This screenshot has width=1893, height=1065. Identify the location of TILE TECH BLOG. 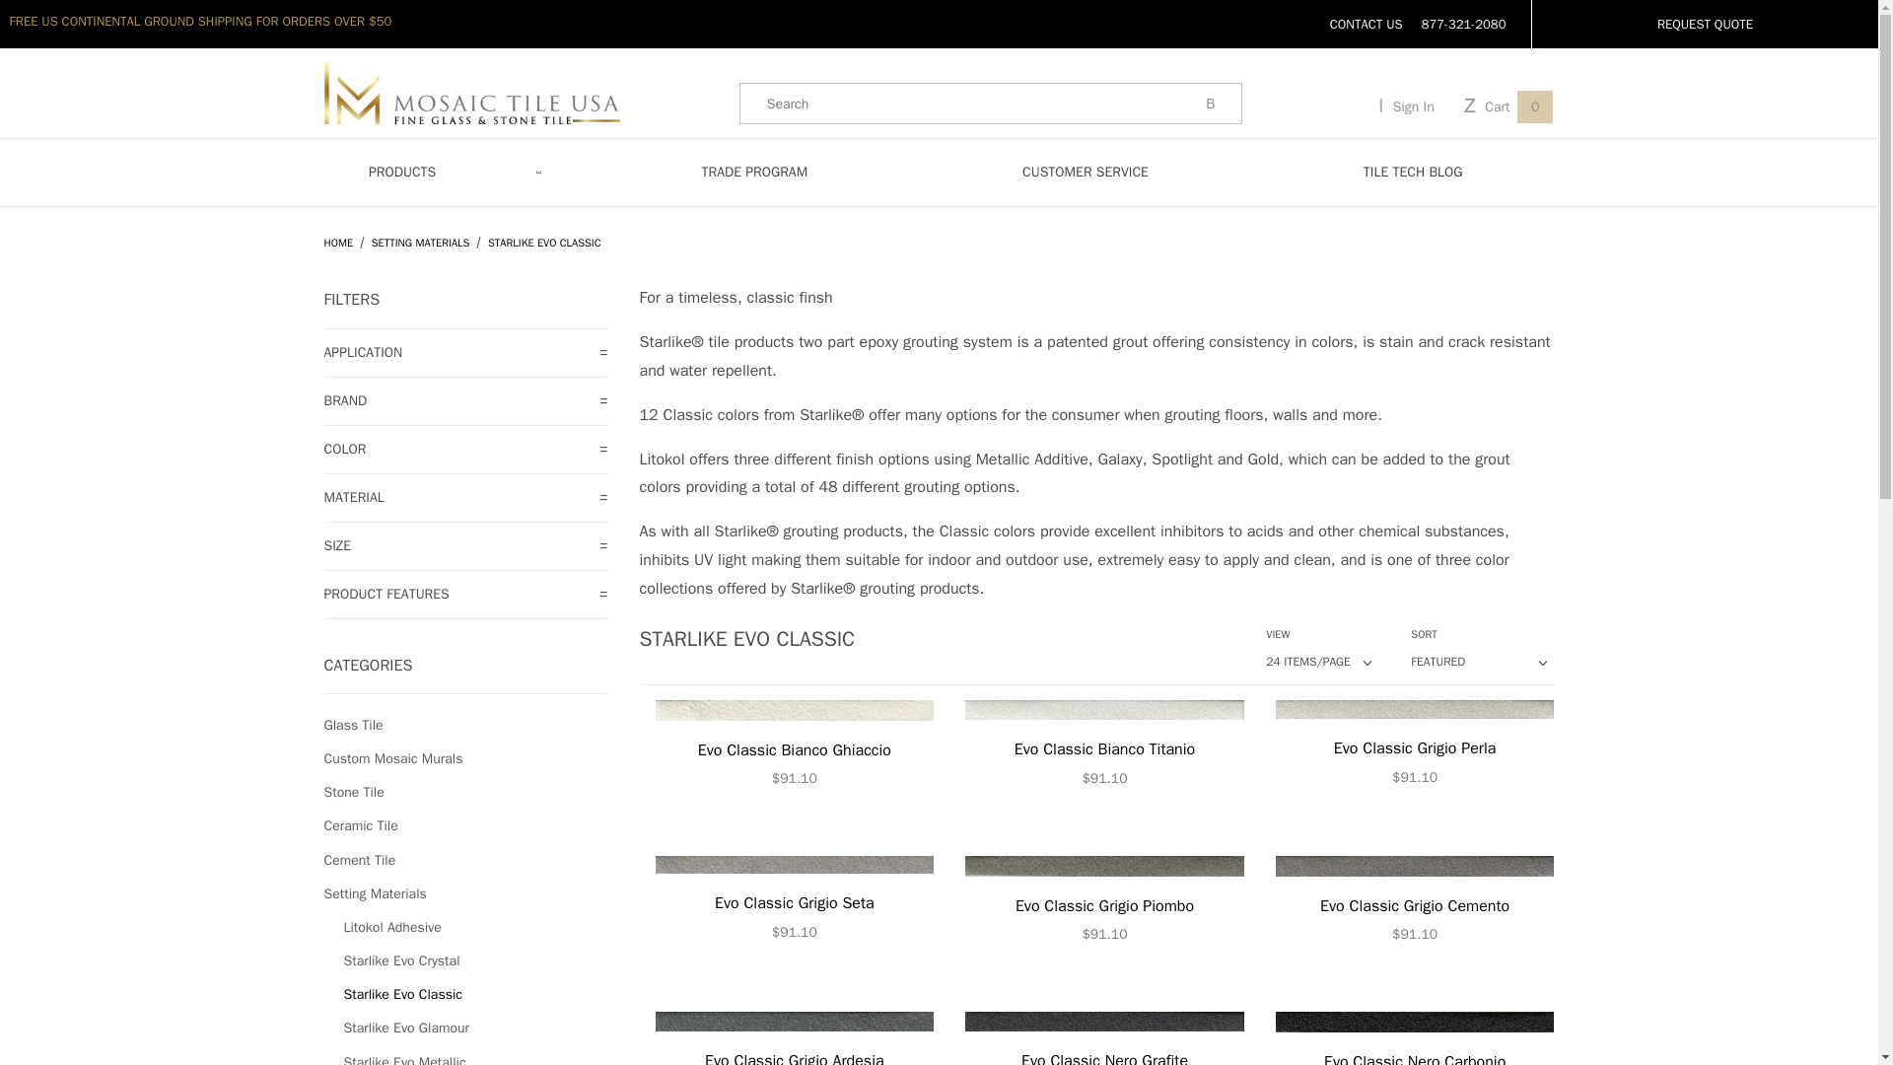
(1414, 172).